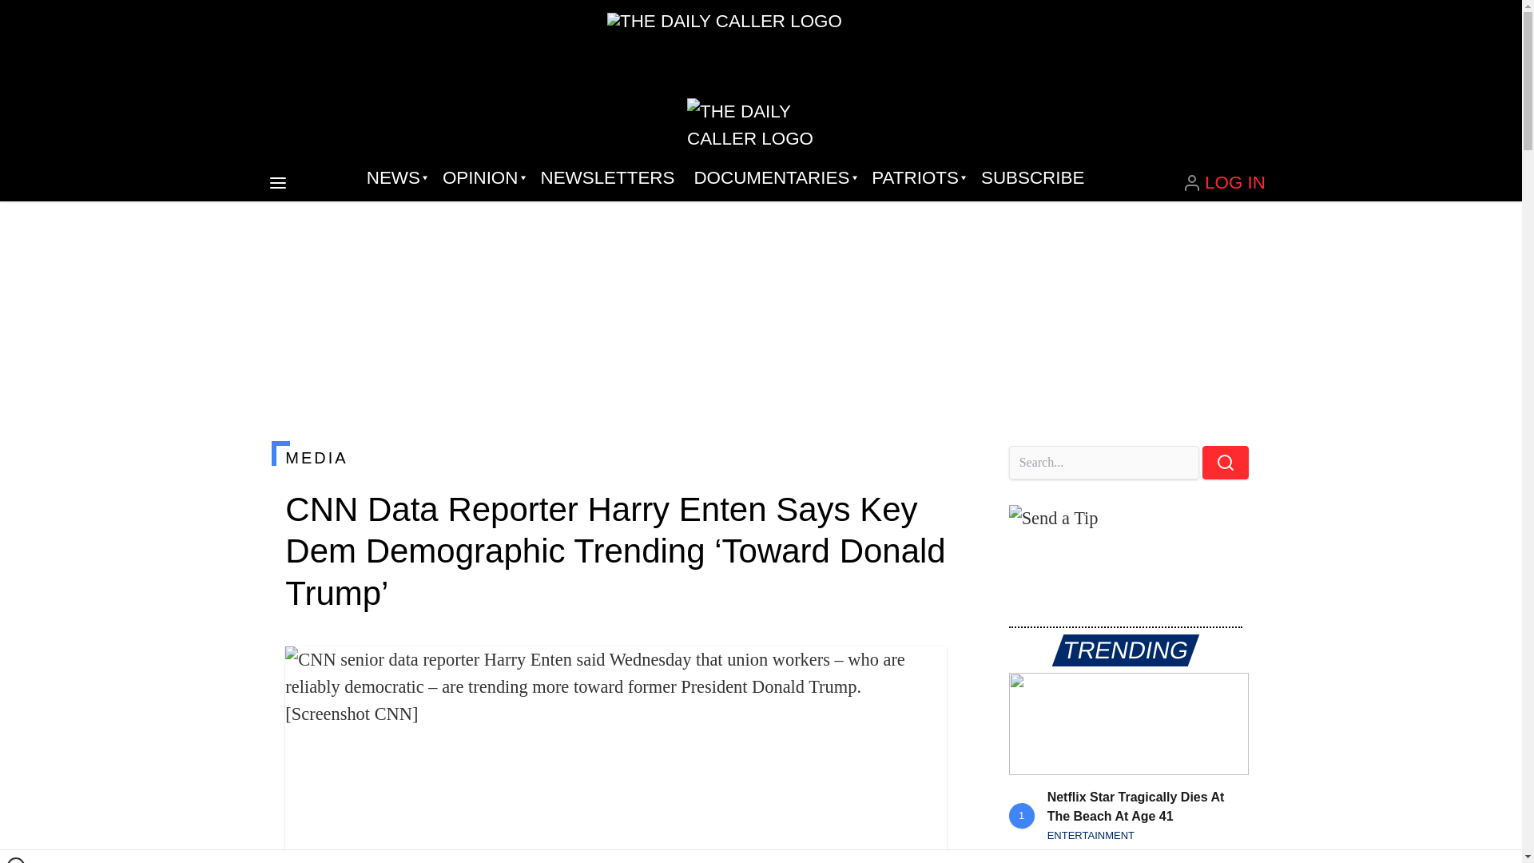 This screenshot has width=1534, height=863. I want to click on DOCUMENTARIES, so click(773, 177).